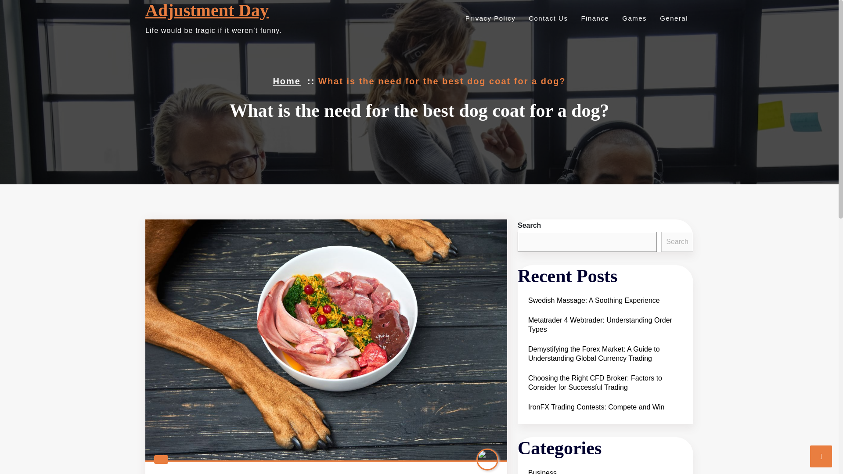  Describe the element at coordinates (677, 241) in the screenshot. I see `Search` at that location.